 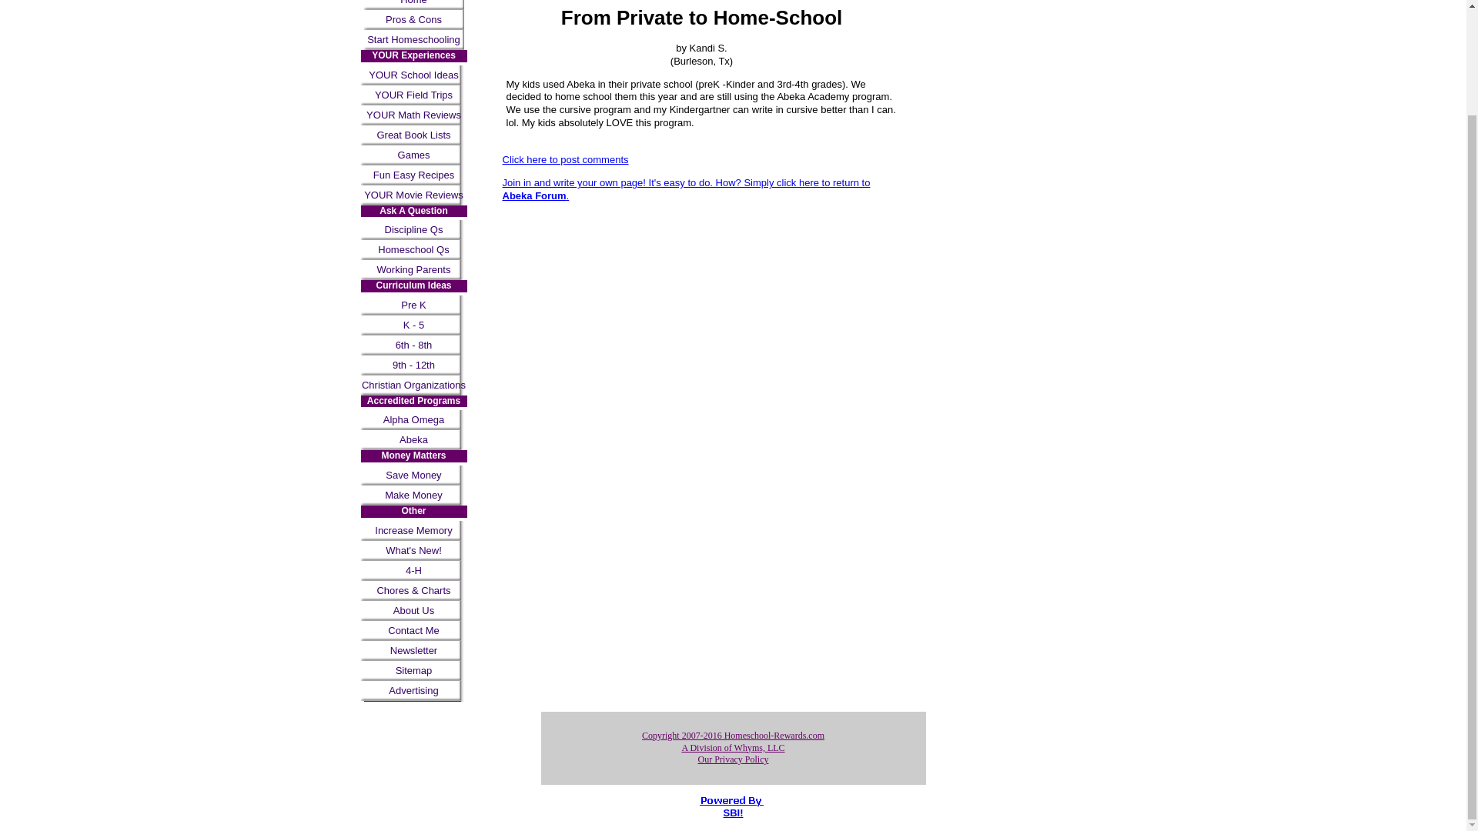 What do you see at coordinates (413, 135) in the screenshot?
I see `Great Book Lists` at bounding box center [413, 135].